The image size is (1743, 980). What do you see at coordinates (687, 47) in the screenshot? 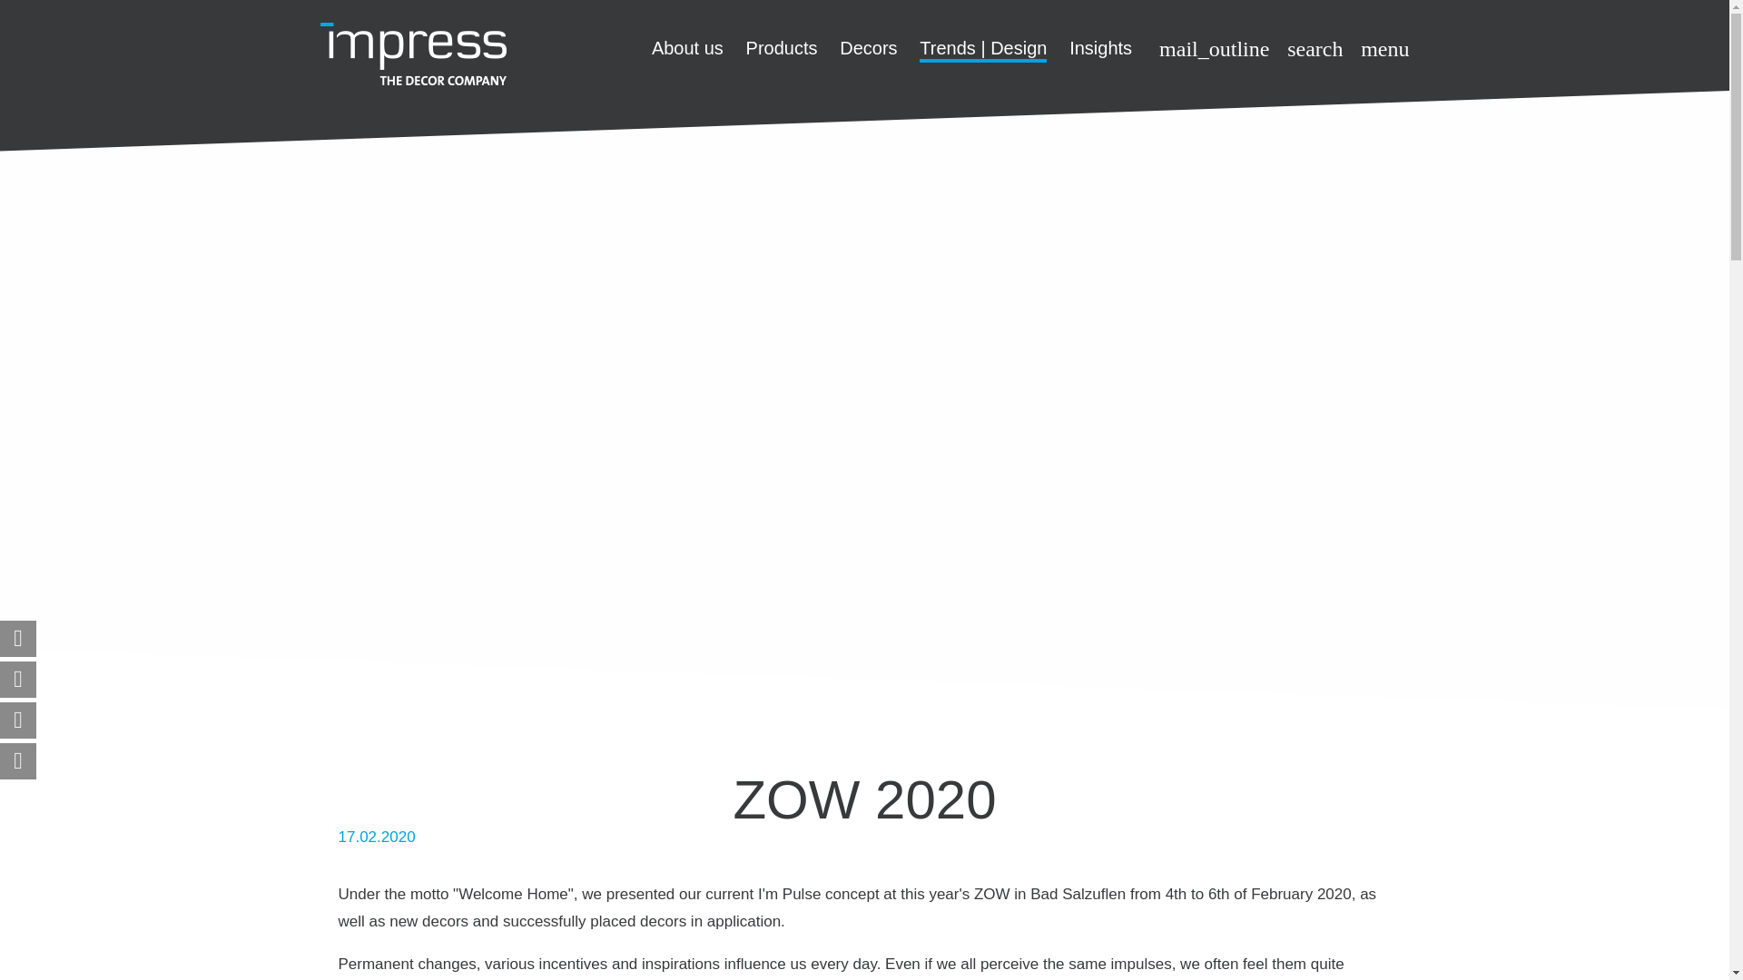
I see `Company` at bounding box center [687, 47].